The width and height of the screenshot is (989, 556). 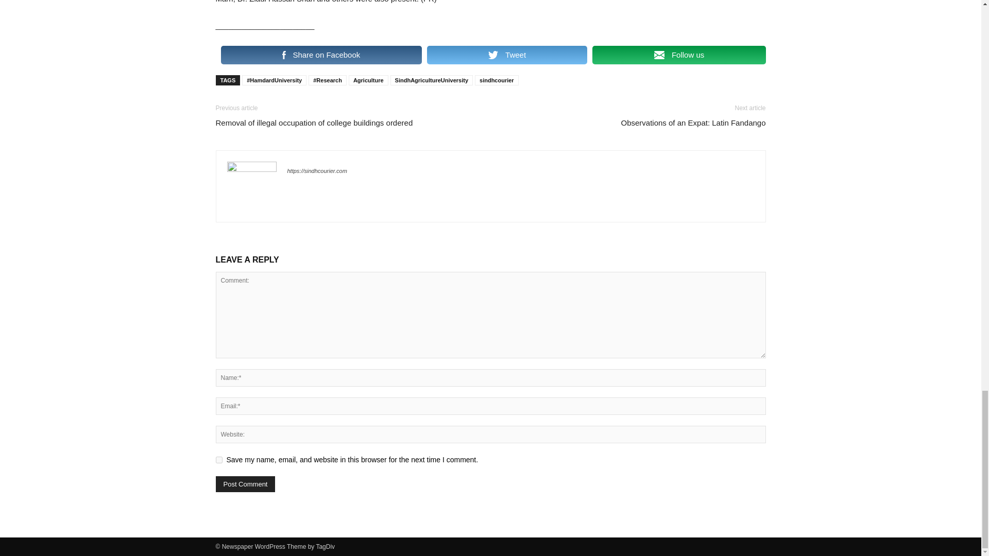 I want to click on Follow us, so click(x=679, y=55).